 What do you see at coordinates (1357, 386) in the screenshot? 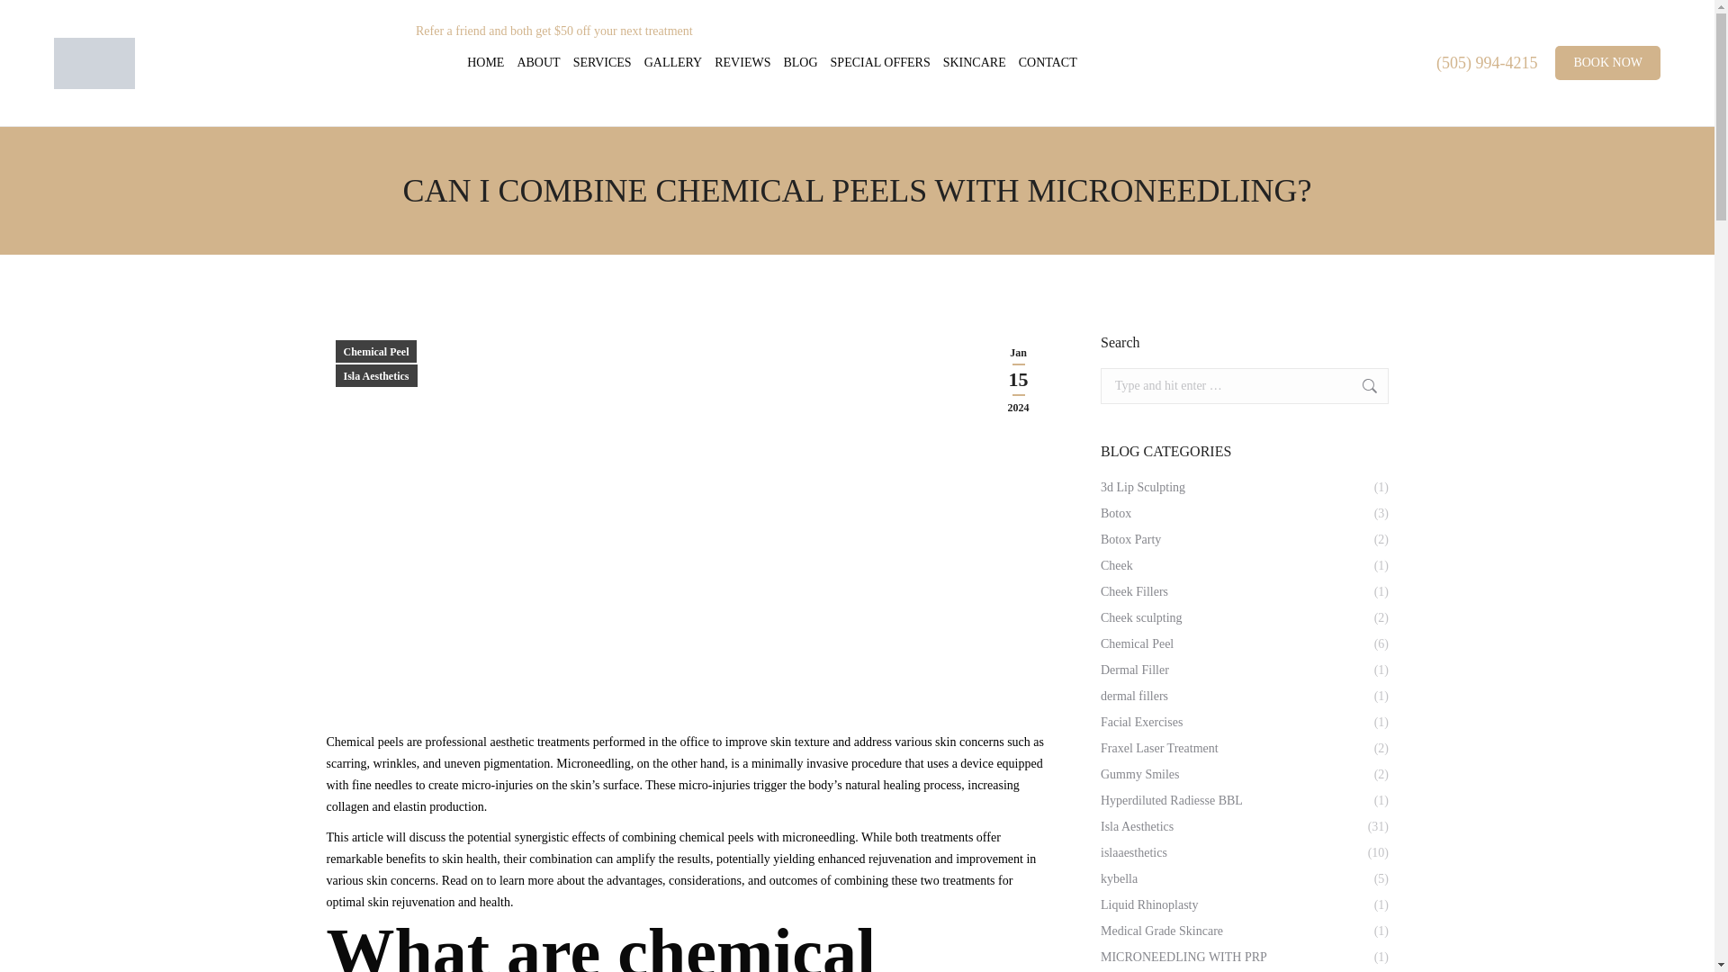
I see `Go!` at bounding box center [1357, 386].